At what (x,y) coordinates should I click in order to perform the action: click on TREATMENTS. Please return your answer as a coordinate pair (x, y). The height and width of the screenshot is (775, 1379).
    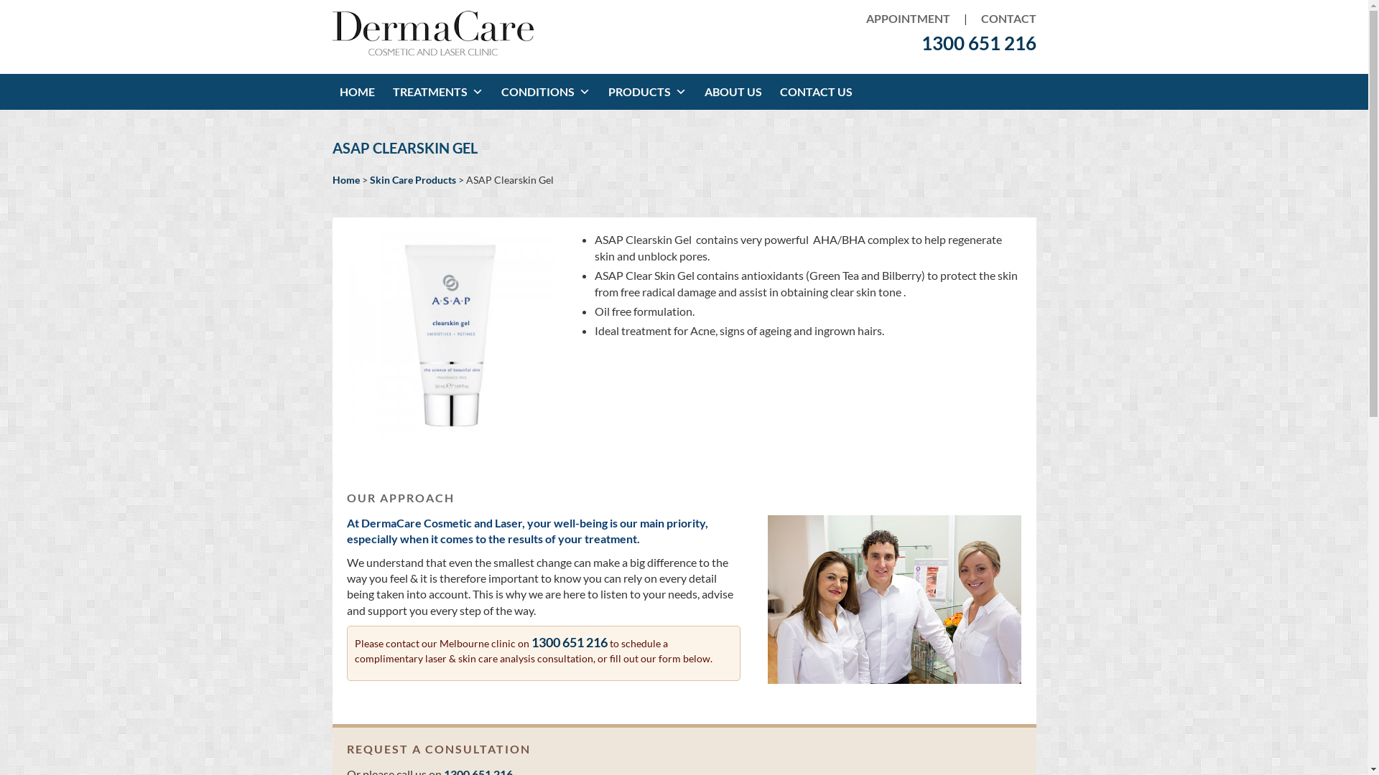
    Looking at the image, I should click on (440, 92).